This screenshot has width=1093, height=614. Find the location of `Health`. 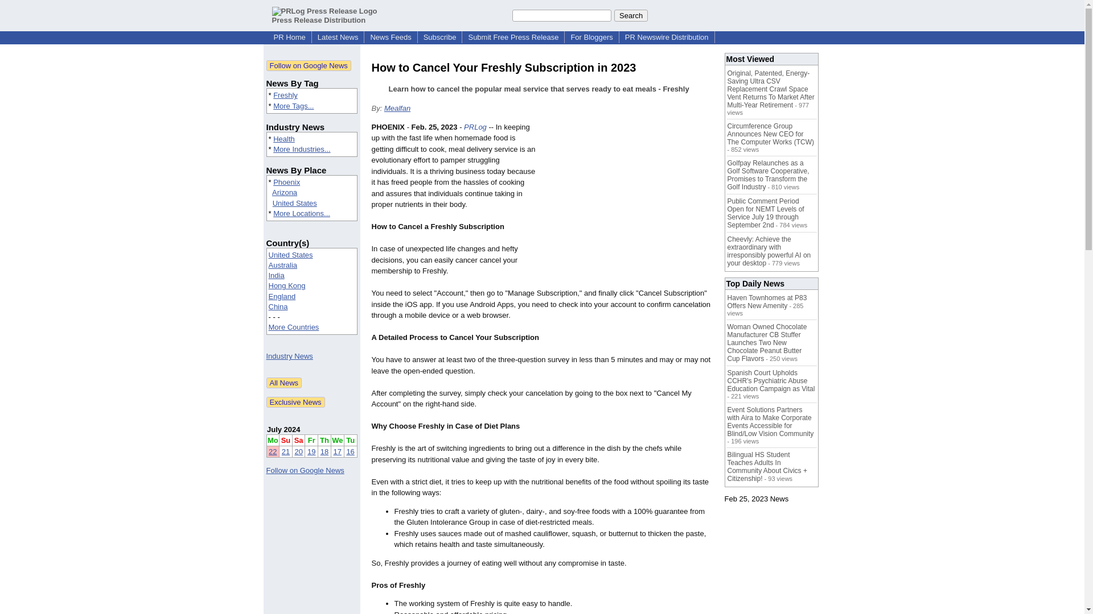

Health is located at coordinates (284, 139).